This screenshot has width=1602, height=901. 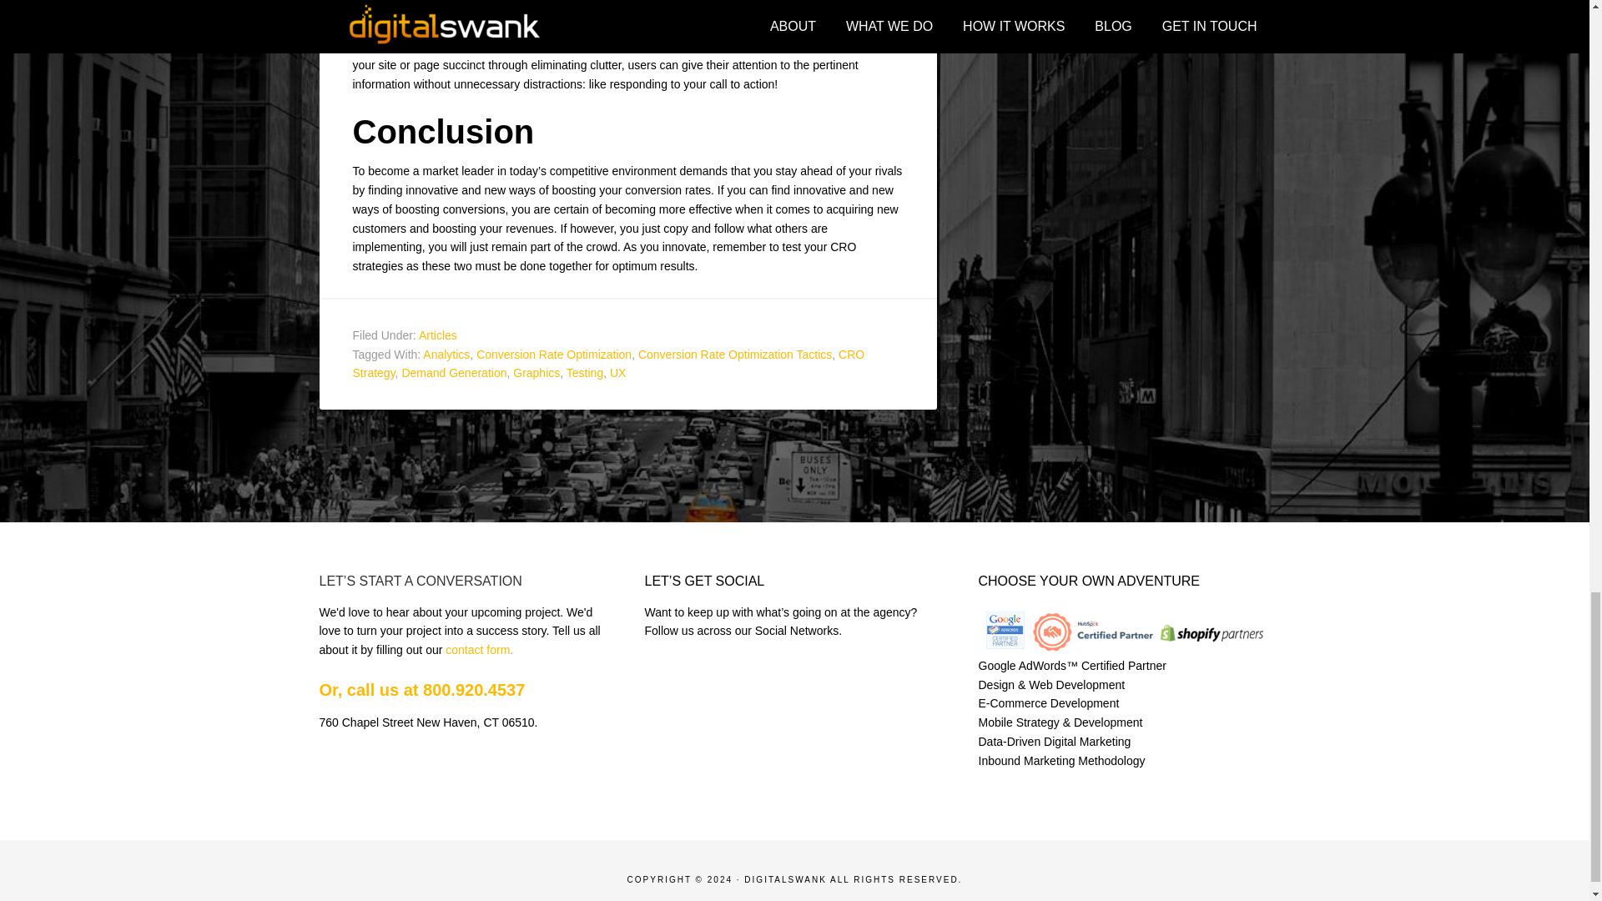 I want to click on Testing, so click(x=585, y=372).